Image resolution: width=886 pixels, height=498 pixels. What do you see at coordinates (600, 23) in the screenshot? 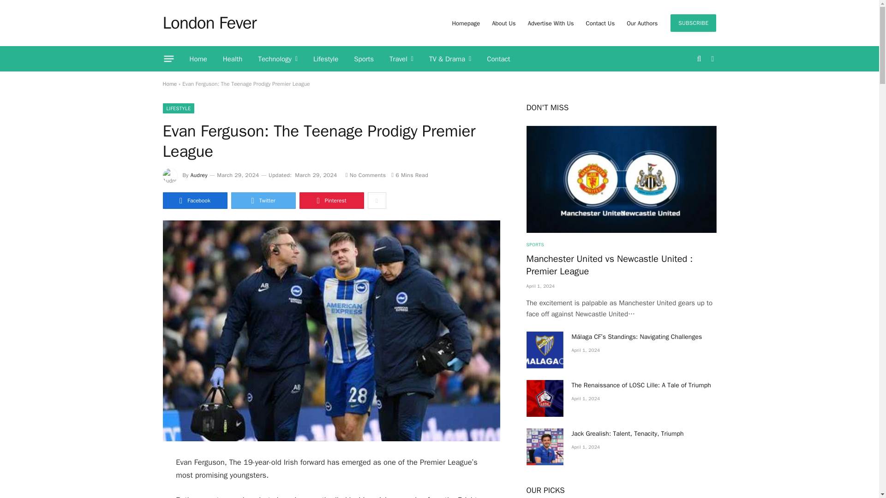
I see `Contact Us` at bounding box center [600, 23].